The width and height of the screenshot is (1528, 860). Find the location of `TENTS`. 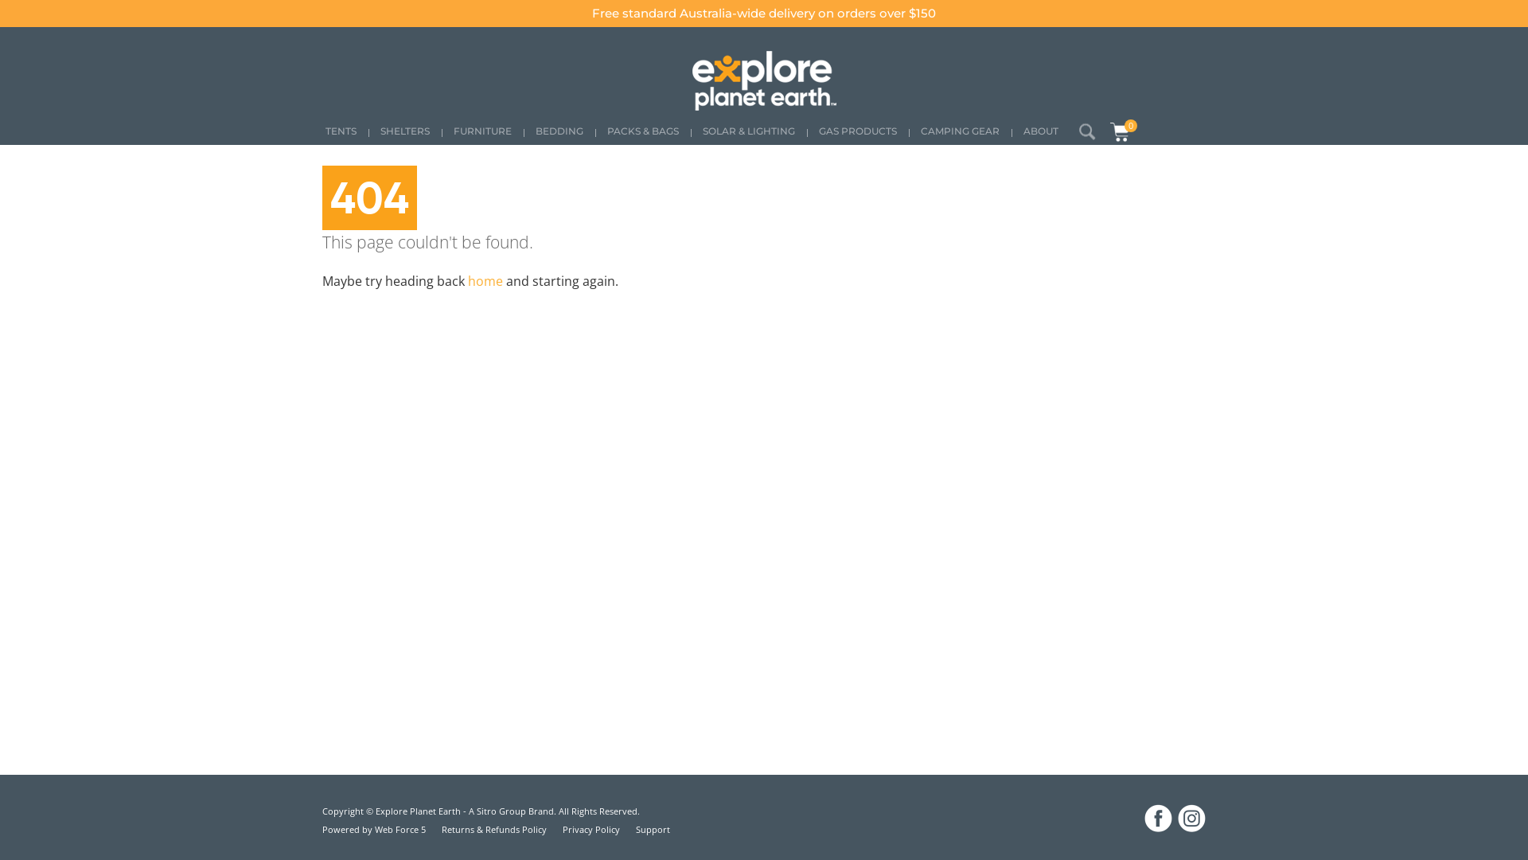

TENTS is located at coordinates (345, 132).